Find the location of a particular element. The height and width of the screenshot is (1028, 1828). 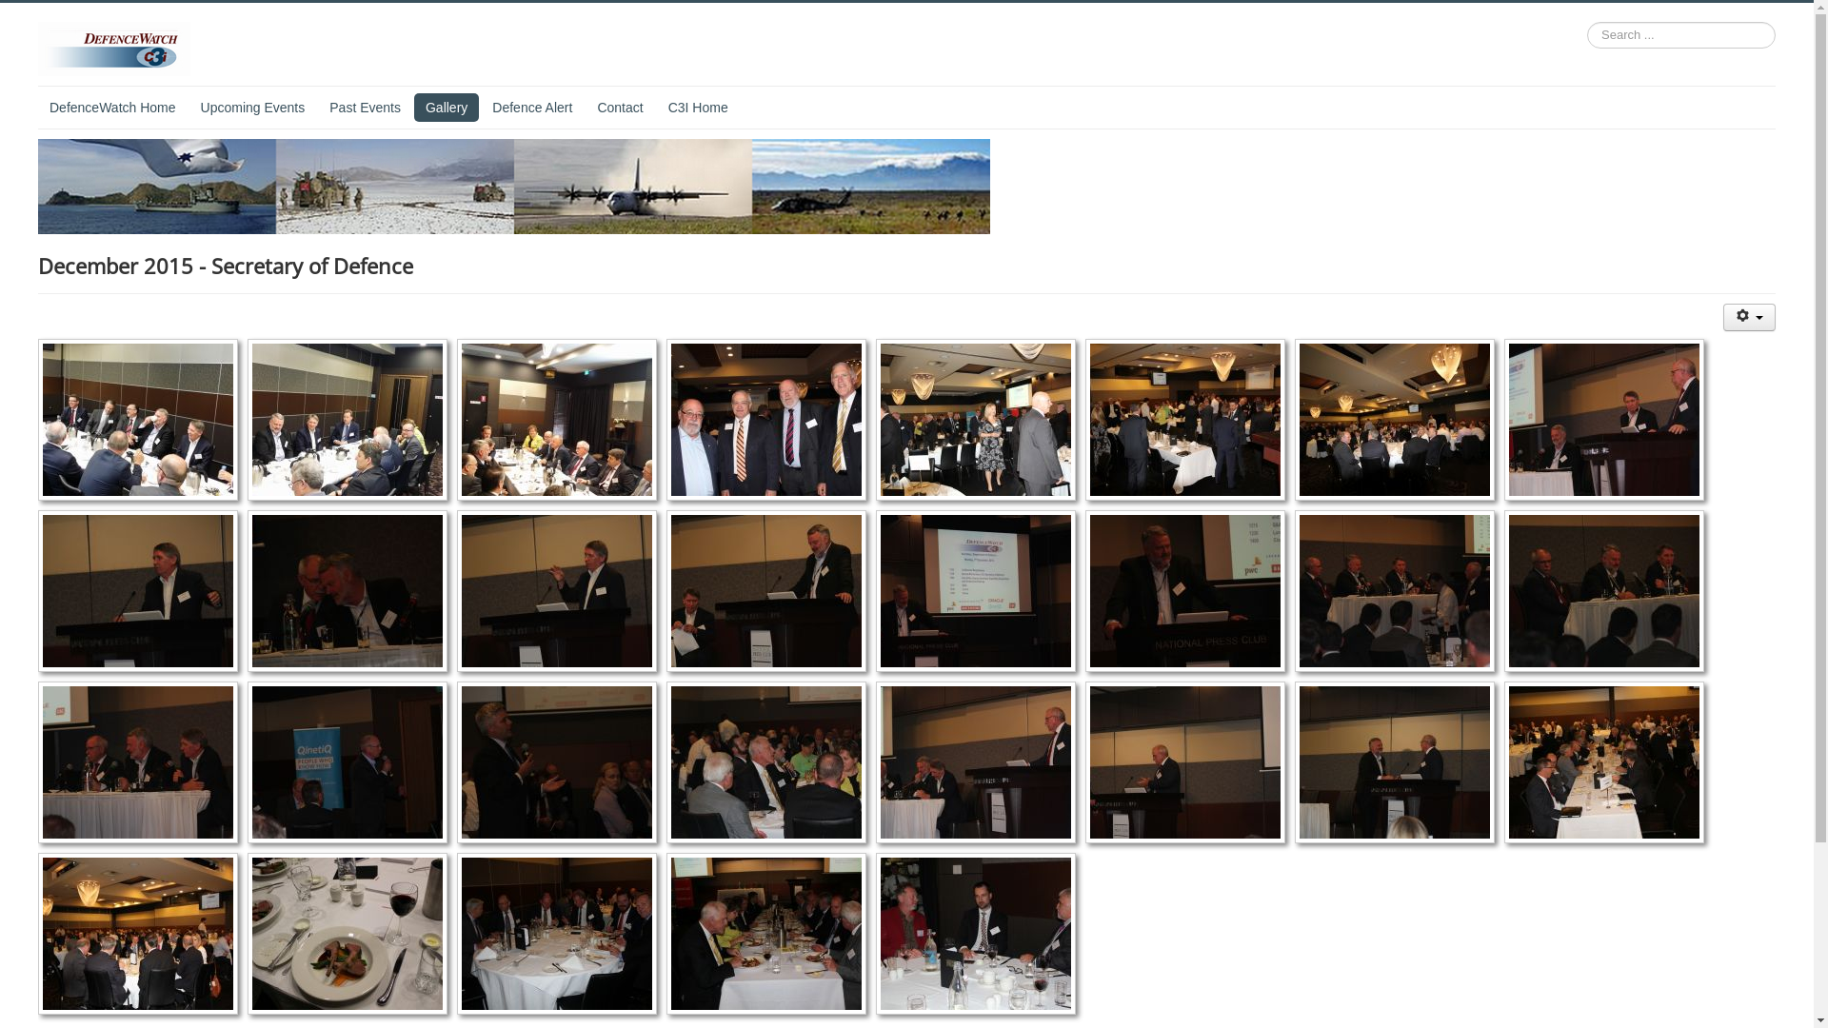

DefenceWatch Home is located at coordinates (112, 108).